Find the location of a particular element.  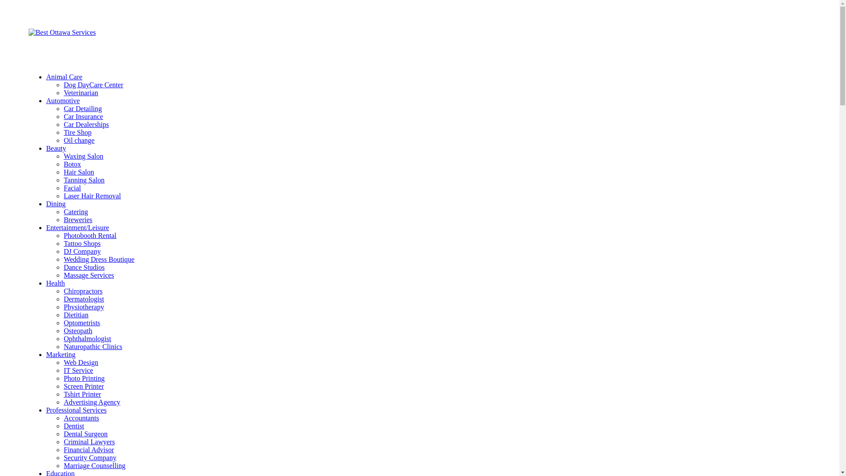

Tanning Salon is located at coordinates (85, 180).